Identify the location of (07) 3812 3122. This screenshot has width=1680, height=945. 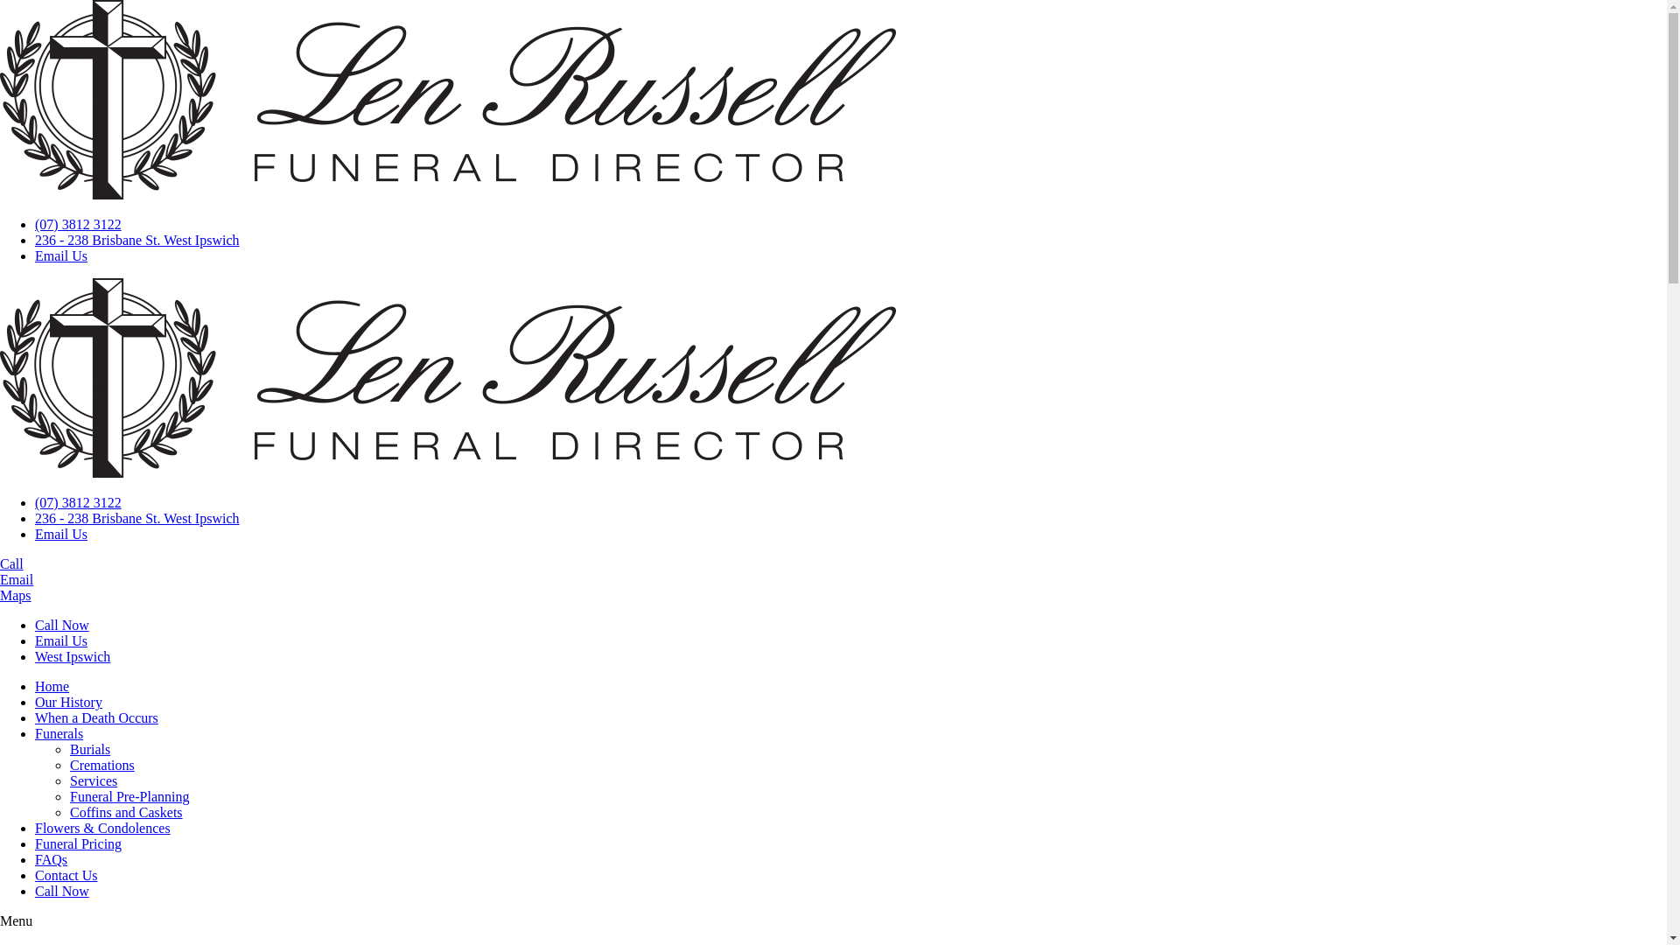
(79, 502).